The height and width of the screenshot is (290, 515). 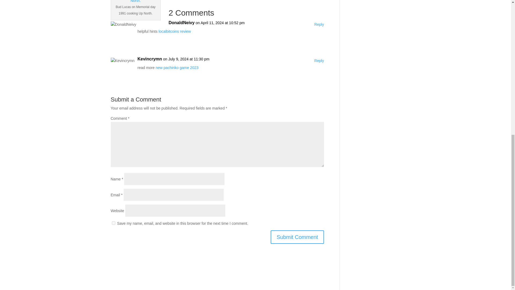 What do you see at coordinates (177, 68) in the screenshot?
I see `new pachinko game 2023` at bounding box center [177, 68].